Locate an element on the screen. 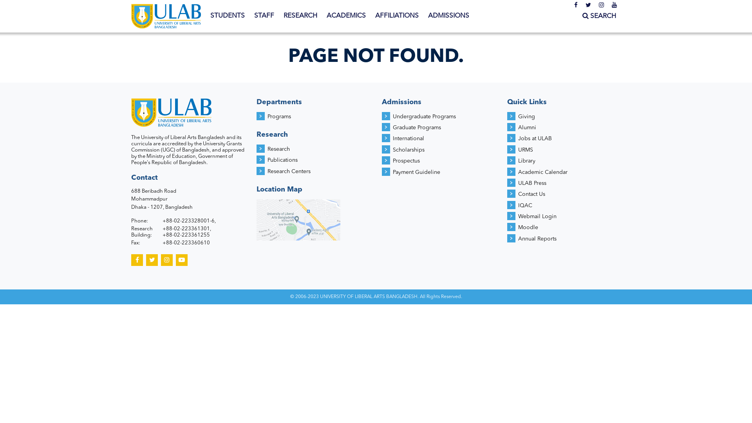 This screenshot has height=423, width=752. Publications is located at coordinates (283, 160).